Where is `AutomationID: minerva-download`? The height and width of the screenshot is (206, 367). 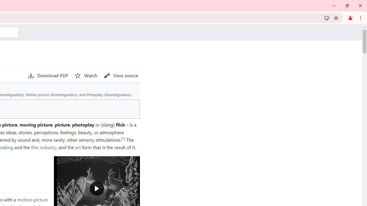 AutomationID: minerva-download is located at coordinates (48, 76).